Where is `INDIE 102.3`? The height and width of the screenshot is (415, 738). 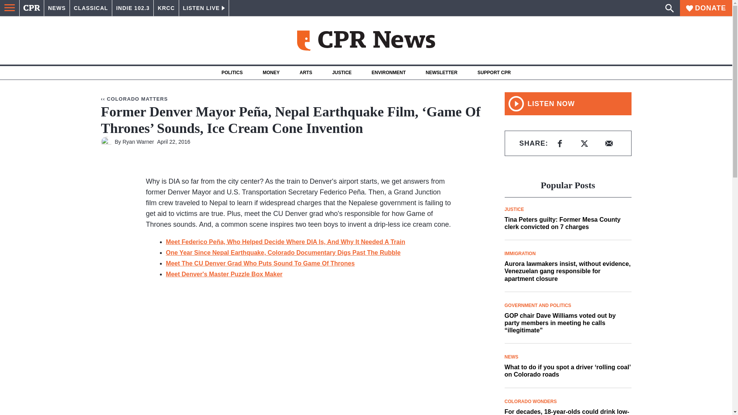
INDIE 102.3 is located at coordinates (133, 8).